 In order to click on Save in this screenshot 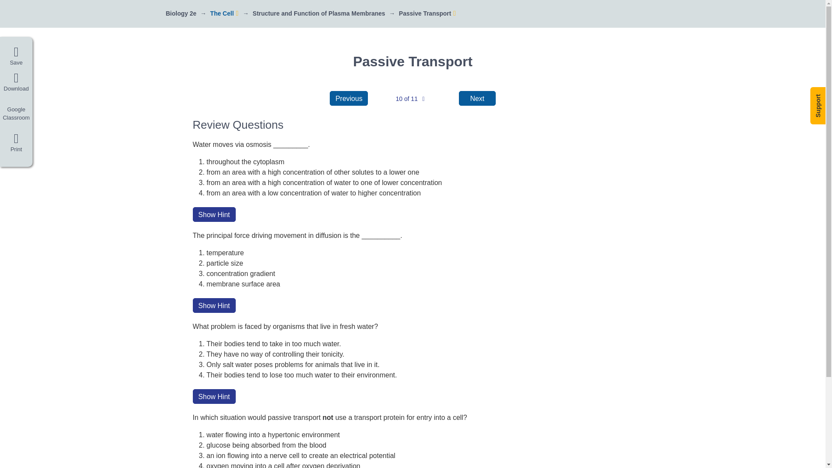, I will do `click(16, 56)`.